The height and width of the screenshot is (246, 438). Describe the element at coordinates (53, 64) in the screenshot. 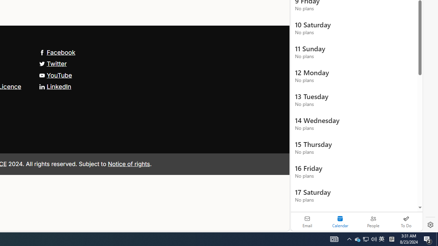

I see `Twitter` at that location.